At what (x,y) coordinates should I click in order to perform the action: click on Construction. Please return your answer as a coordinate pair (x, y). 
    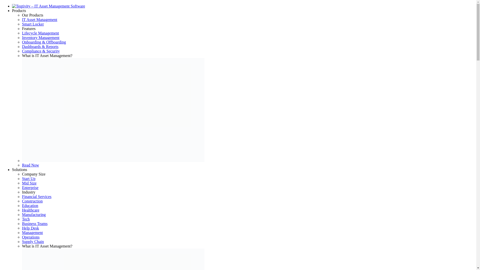
    Looking at the image, I should click on (32, 201).